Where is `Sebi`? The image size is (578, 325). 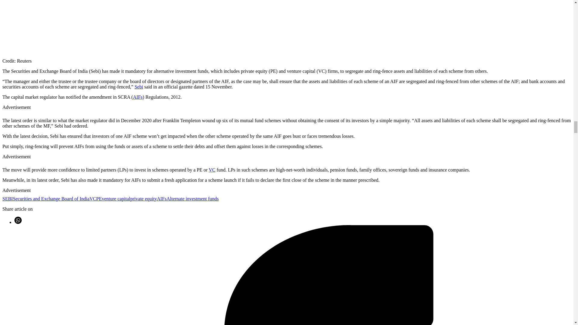 Sebi is located at coordinates (138, 87).